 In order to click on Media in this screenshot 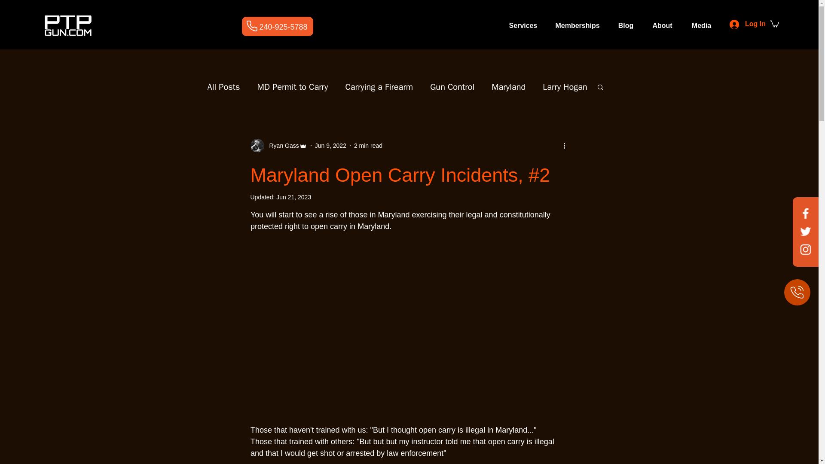, I will do `click(701, 26)`.